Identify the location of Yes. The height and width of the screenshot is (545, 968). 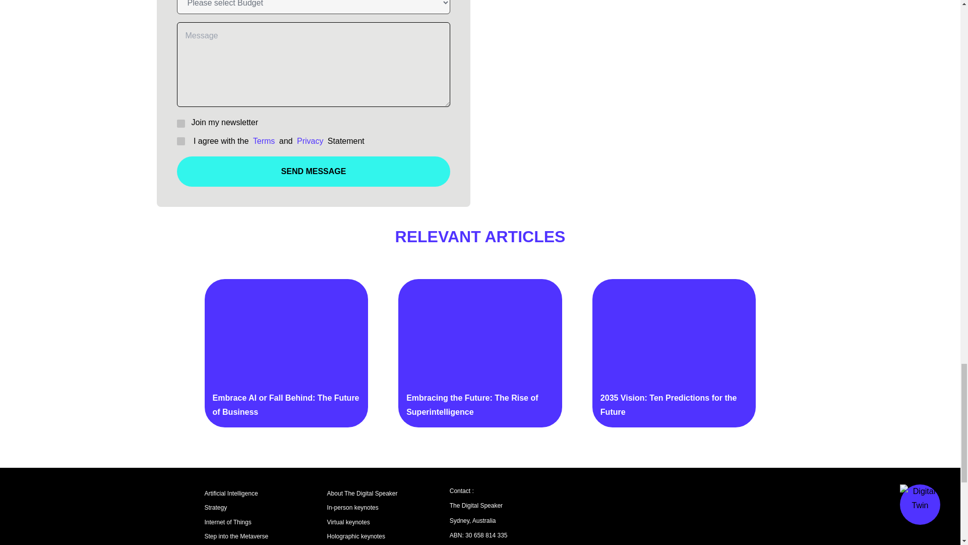
(179, 140).